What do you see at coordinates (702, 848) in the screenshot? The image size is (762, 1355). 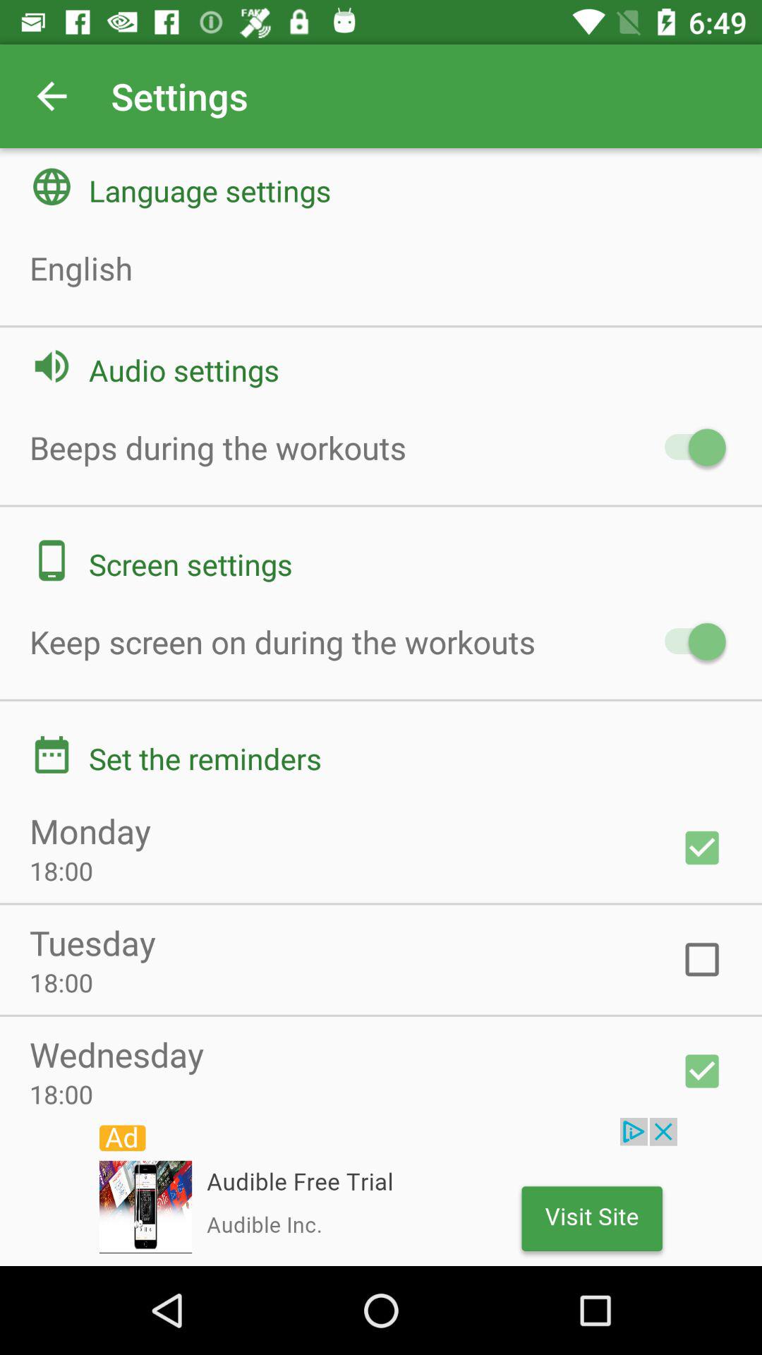 I see `go to tick option` at bounding box center [702, 848].